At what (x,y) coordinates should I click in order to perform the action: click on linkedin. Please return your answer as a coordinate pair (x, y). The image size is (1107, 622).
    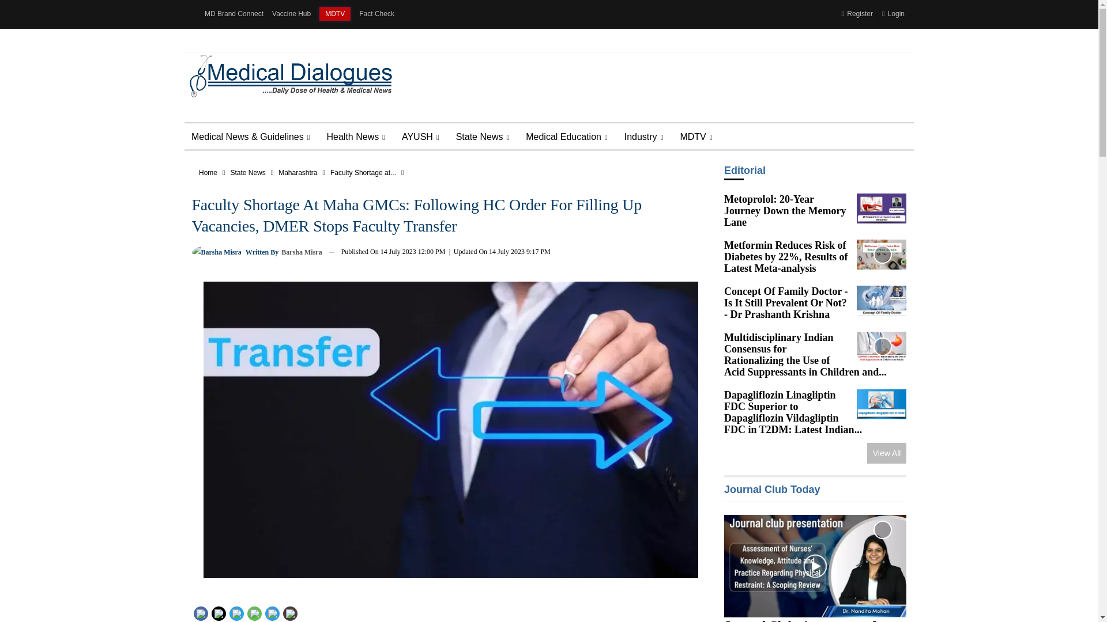
    Looking at the image, I should click on (235, 614).